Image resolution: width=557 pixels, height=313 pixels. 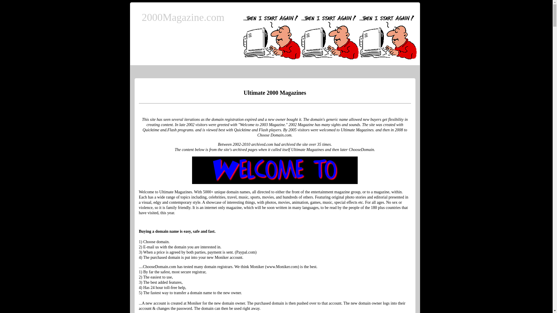 What do you see at coordinates (183, 17) in the screenshot?
I see `2000Magazine.com` at bounding box center [183, 17].